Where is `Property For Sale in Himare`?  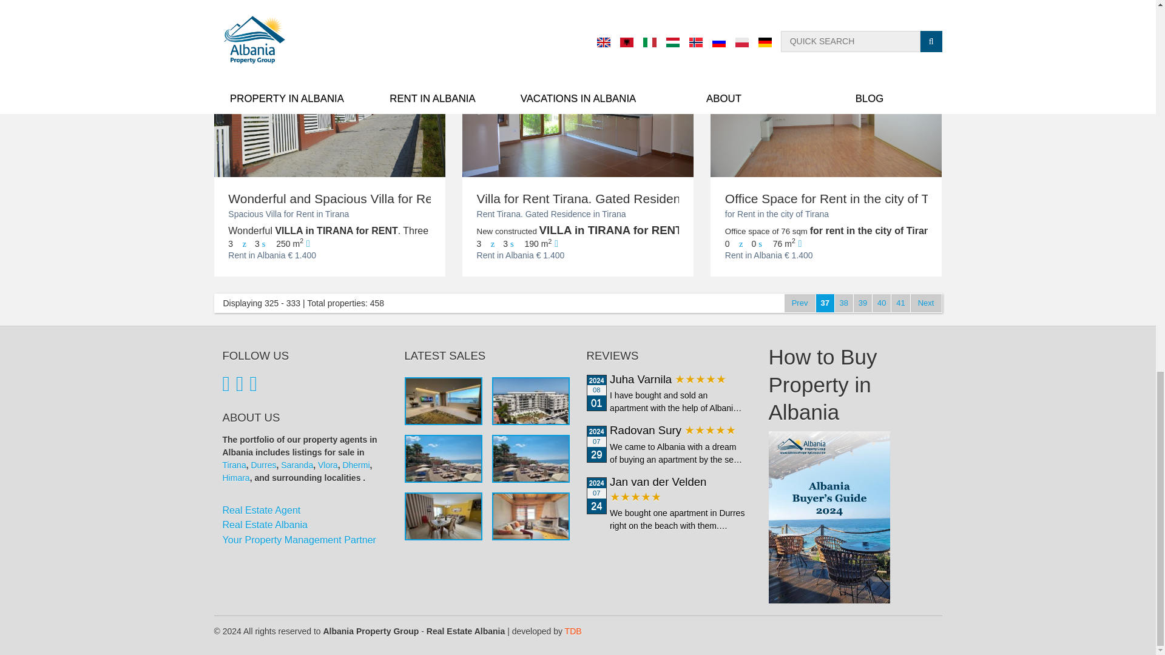
Property For Sale in Himare is located at coordinates (235, 477).